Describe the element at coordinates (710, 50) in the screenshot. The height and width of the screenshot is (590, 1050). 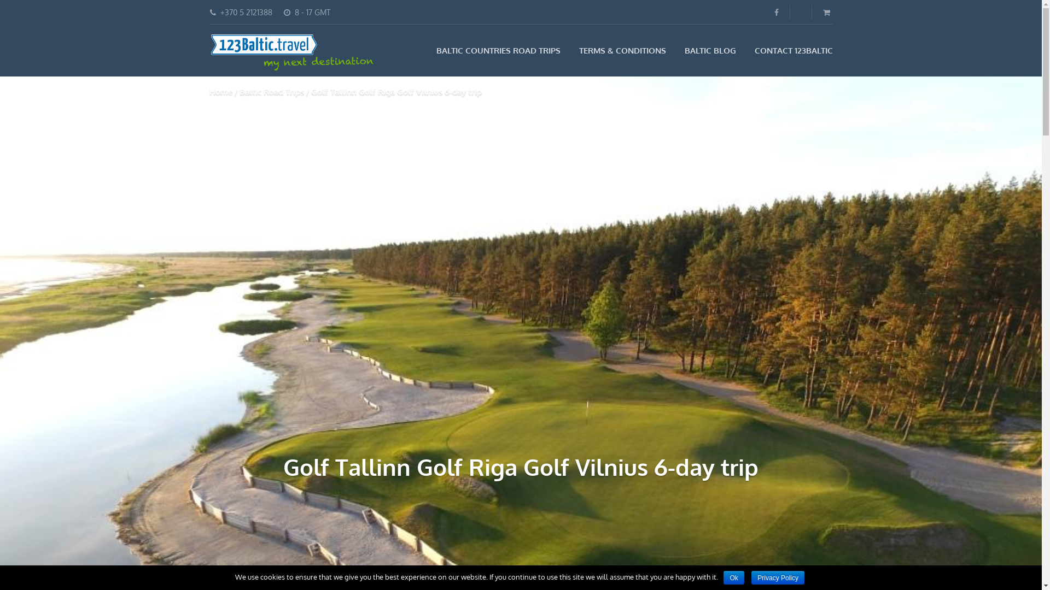
I see `BALTIC BLOG` at that location.